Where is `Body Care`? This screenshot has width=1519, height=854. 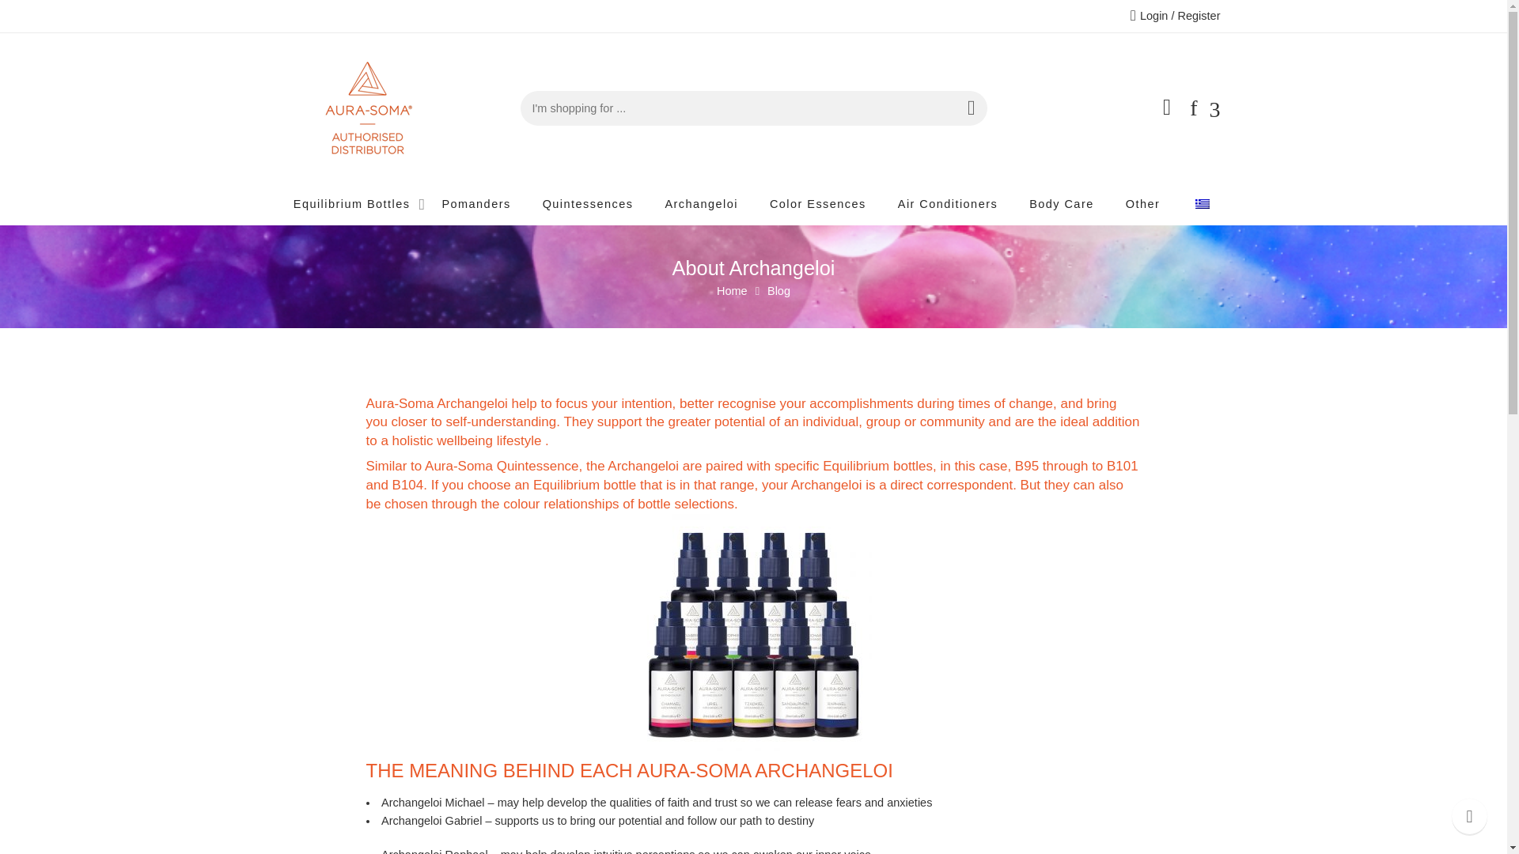 Body Care is located at coordinates (1062, 204).